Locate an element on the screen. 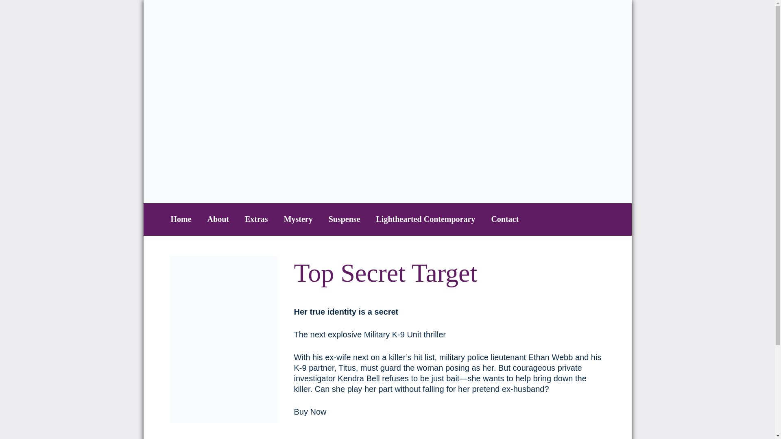 Image resolution: width=781 pixels, height=439 pixels. Extras is located at coordinates (256, 219).